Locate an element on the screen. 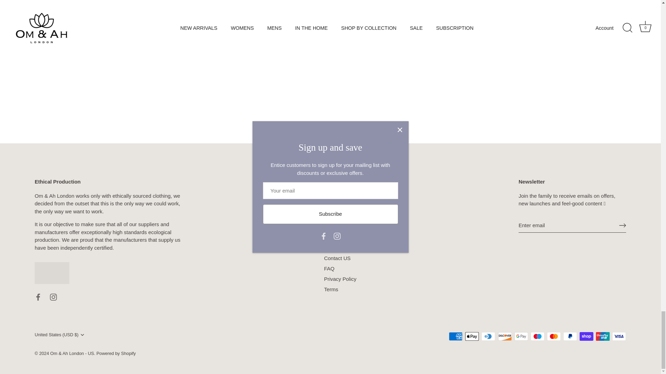 The image size is (666, 374). Shop Pay is located at coordinates (586, 336).